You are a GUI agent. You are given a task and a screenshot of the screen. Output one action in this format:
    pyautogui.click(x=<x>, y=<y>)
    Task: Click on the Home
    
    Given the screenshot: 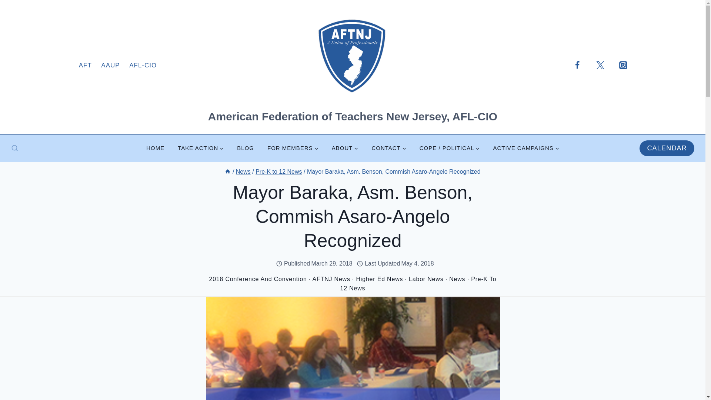 What is the action you would take?
    pyautogui.click(x=227, y=171)
    